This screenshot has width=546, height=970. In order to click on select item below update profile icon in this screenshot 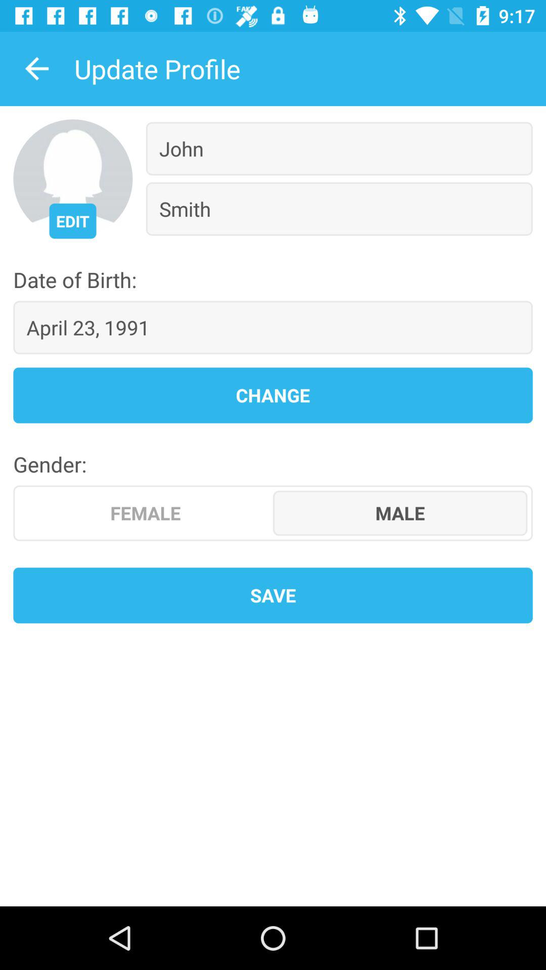, I will do `click(73, 221)`.